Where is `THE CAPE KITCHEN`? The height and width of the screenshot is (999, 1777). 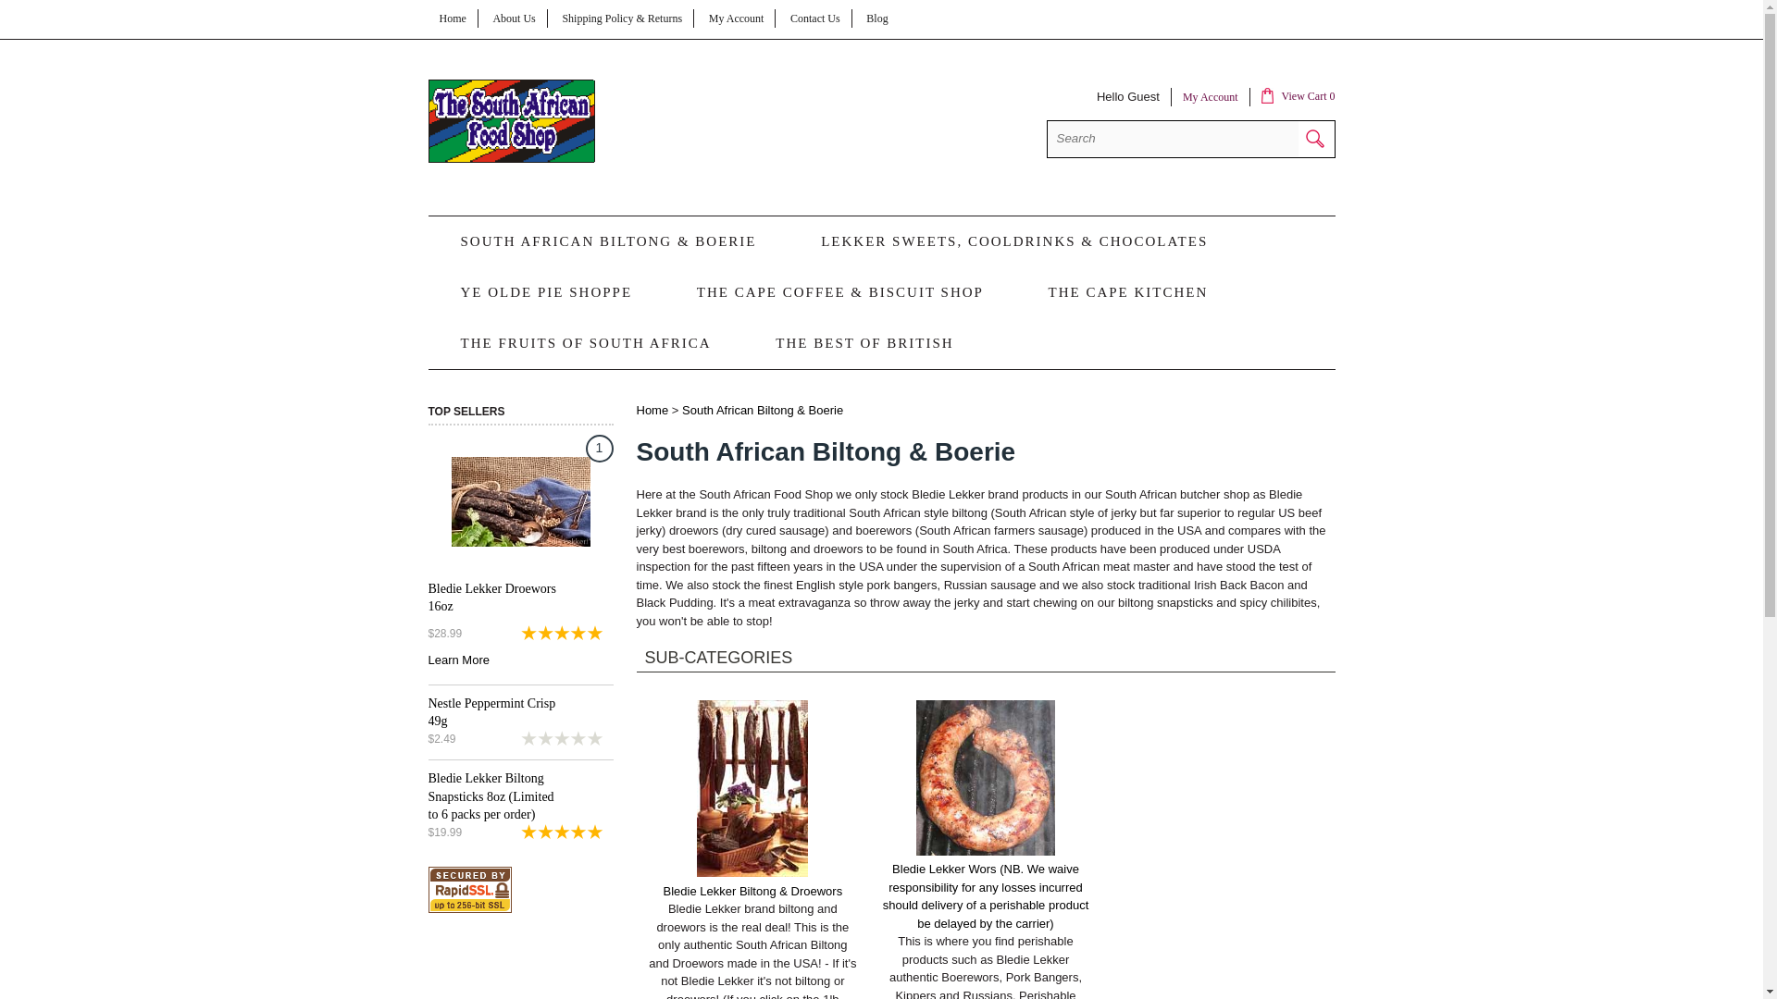
THE CAPE KITCHEN is located at coordinates (1126, 292).